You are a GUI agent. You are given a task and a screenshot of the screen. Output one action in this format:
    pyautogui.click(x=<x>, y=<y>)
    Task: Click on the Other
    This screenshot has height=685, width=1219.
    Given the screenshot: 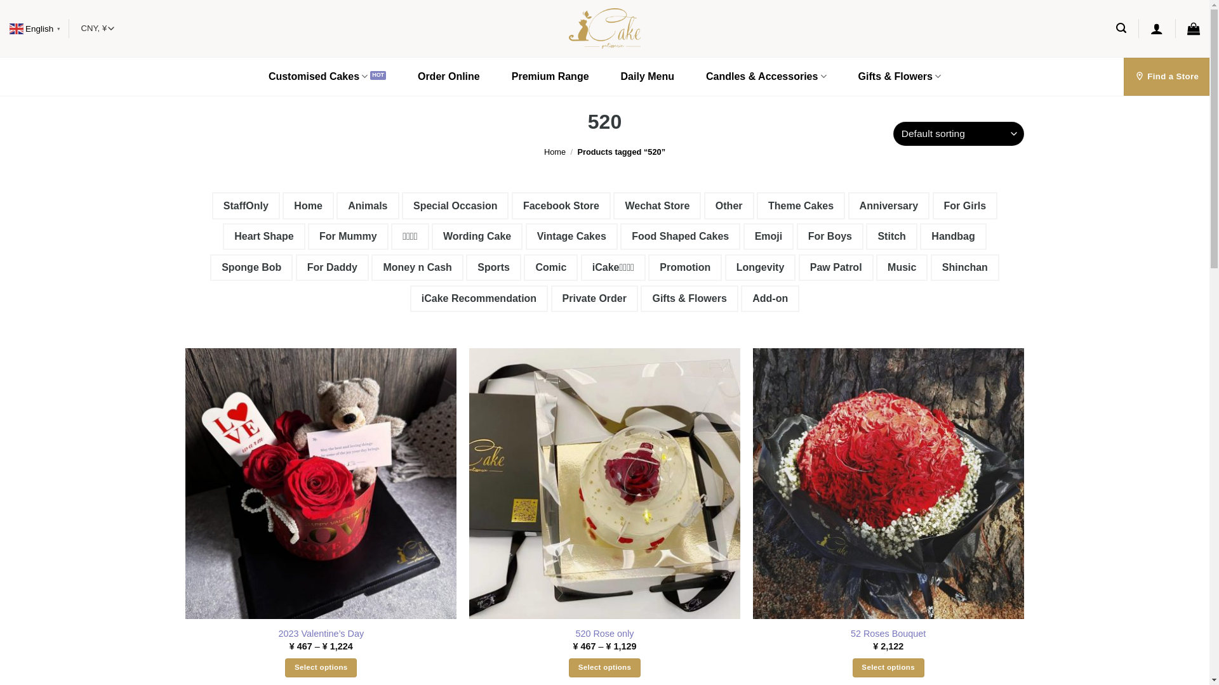 What is the action you would take?
    pyautogui.click(x=729, y=205)
    